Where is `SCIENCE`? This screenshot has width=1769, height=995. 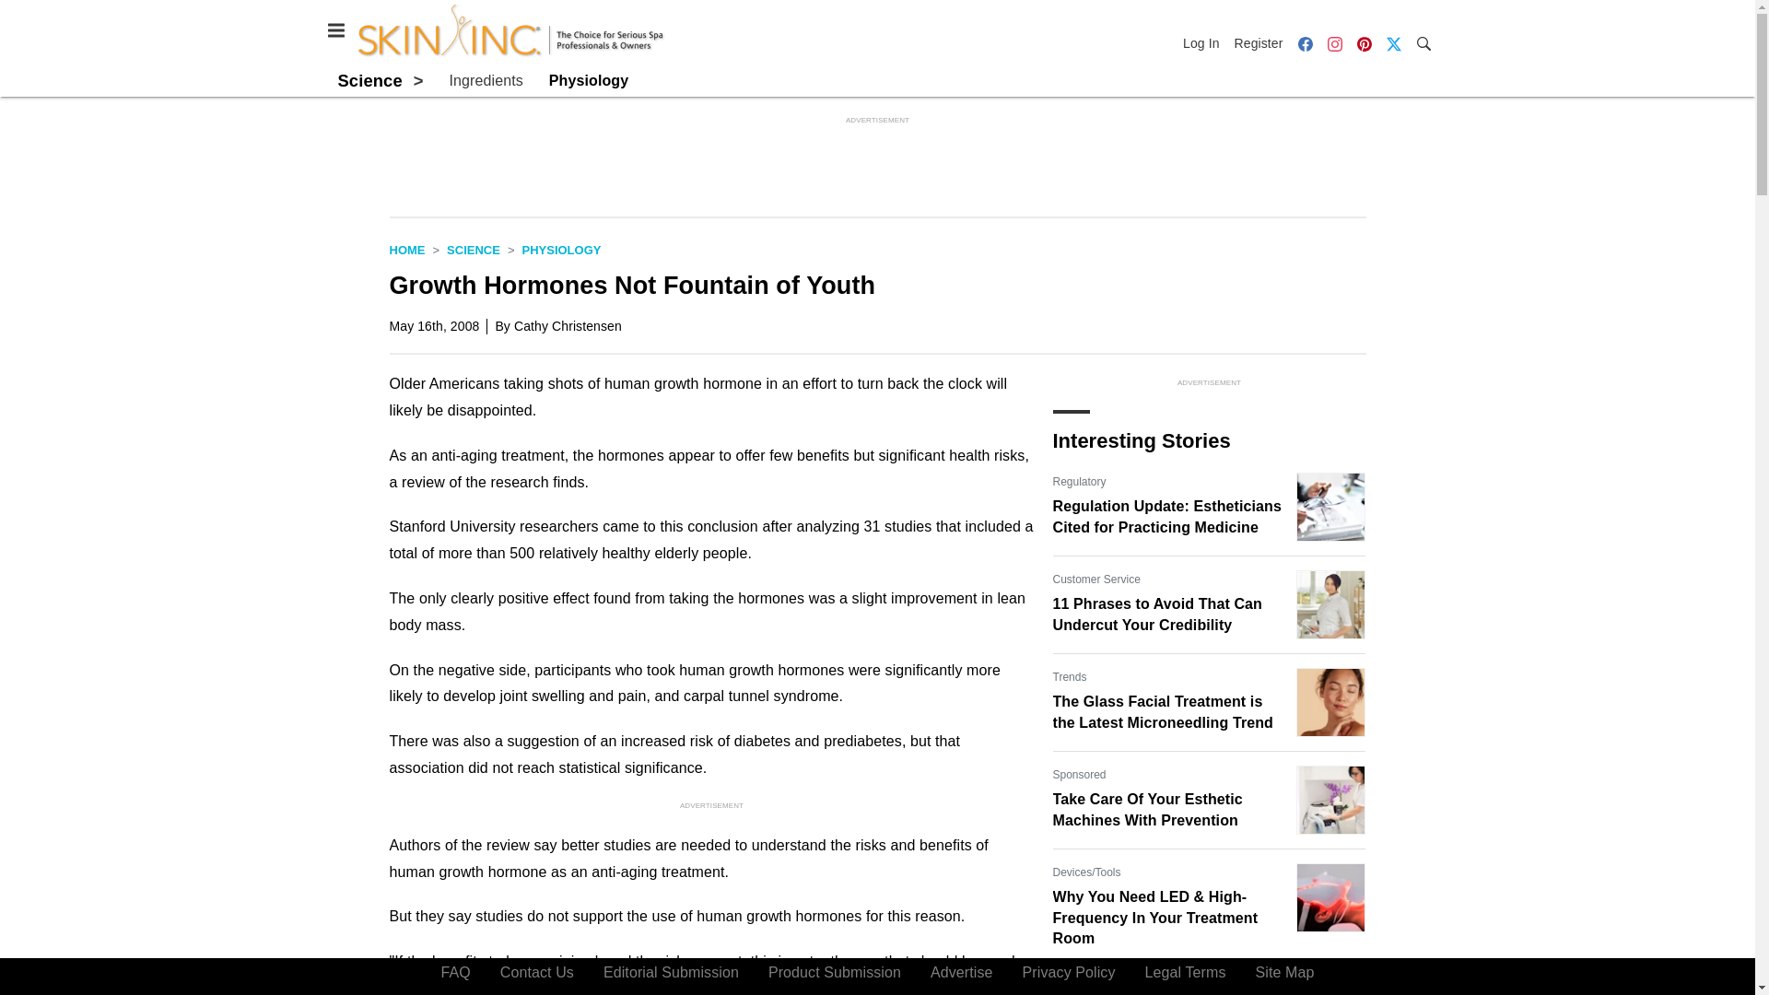
SCIENCE is located at coordinates (474, 249).